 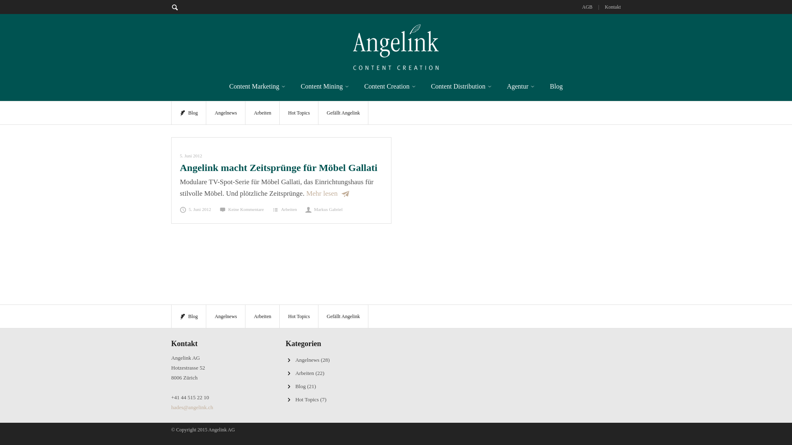 I want to click on Content Distribution, so click(x=462, y=87).